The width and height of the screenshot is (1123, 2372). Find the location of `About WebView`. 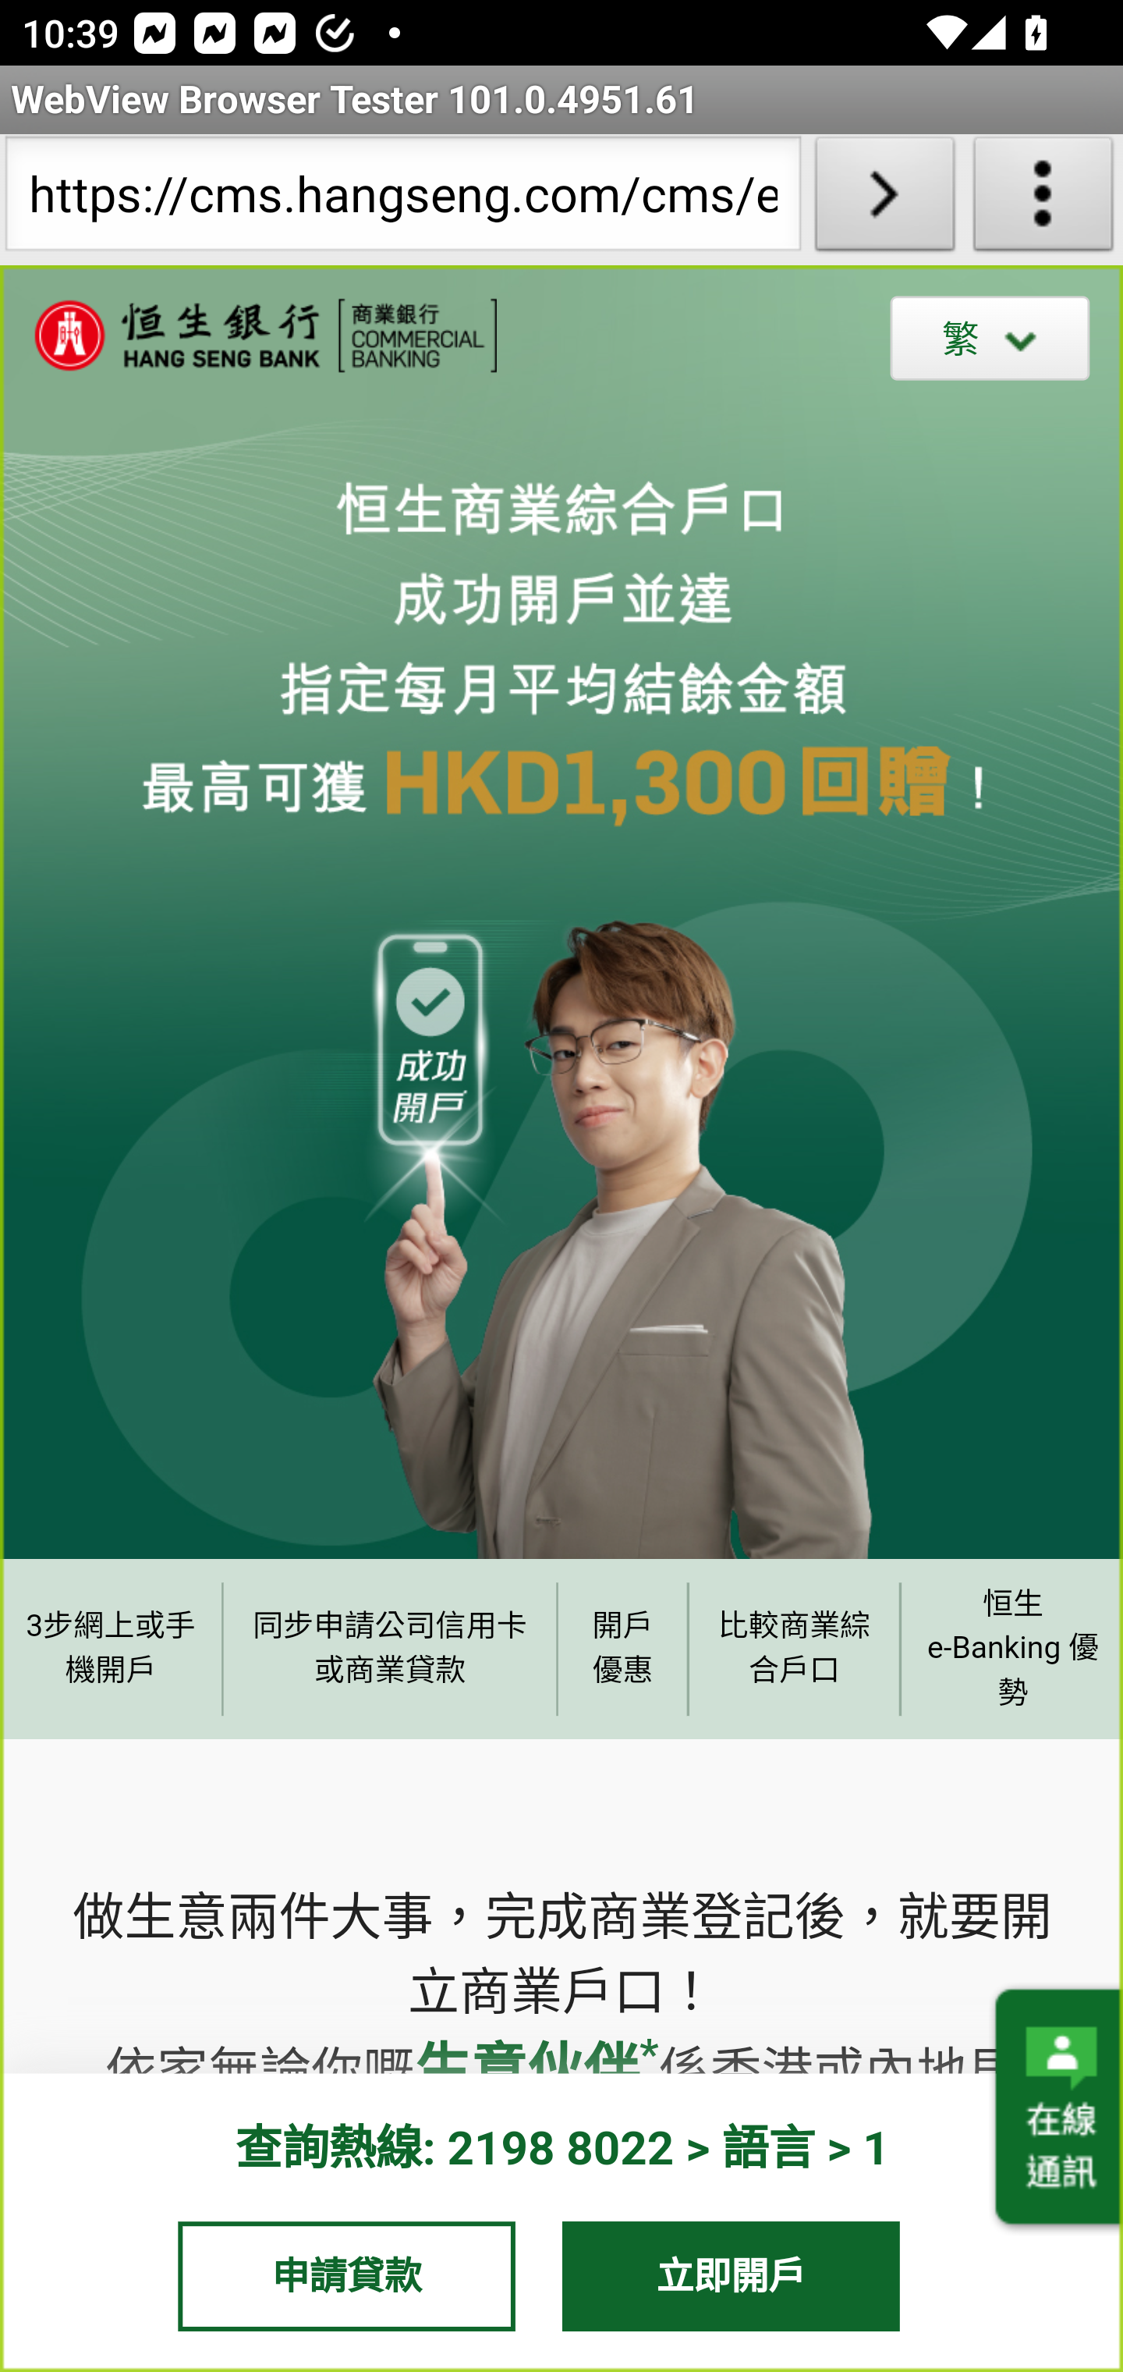

About WebView is located at coordinates (1043, 200).